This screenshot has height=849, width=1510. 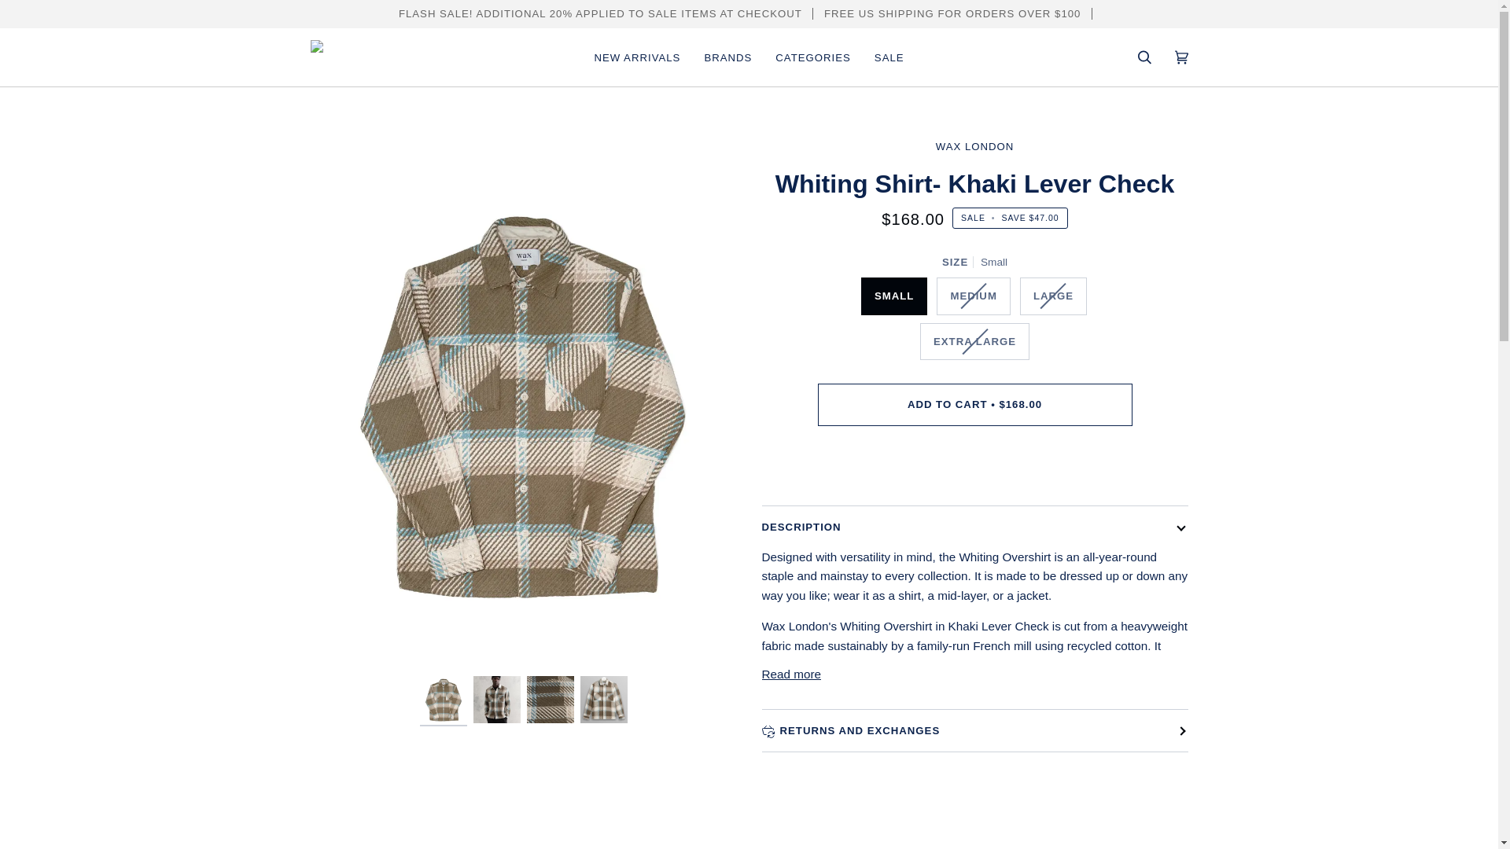 What do you see at coordinates (1260, 151) in the screenshot?
I see `Tom Hammick Tee- Cabin Print` at bounding box center [1260, 151].